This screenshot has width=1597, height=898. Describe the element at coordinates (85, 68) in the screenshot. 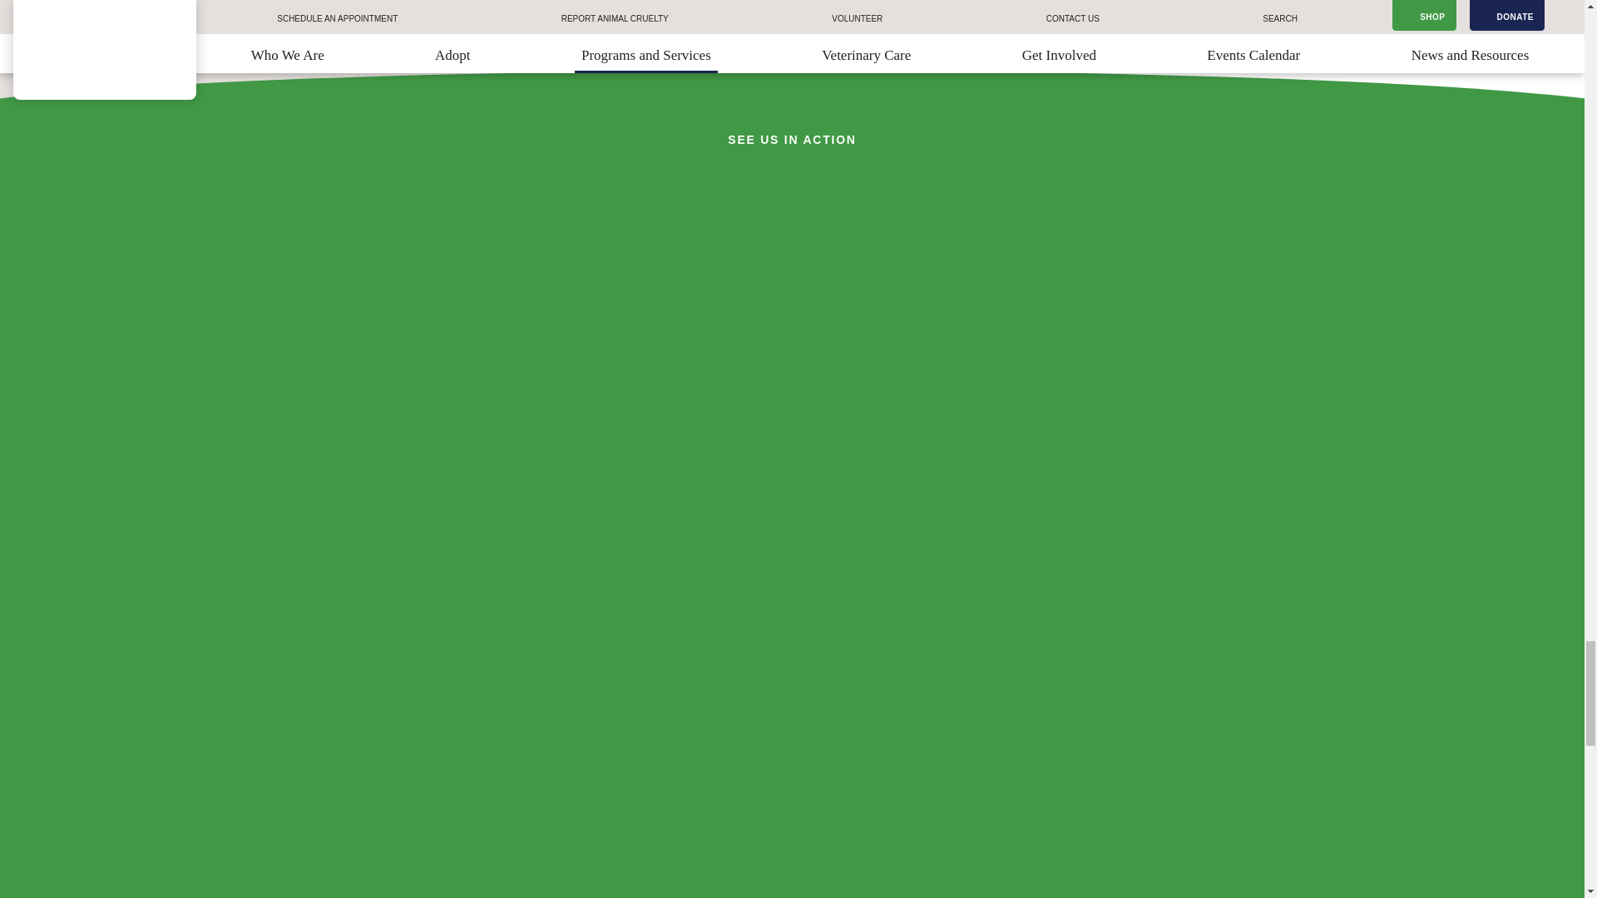

I see `Subscribe` at that location.